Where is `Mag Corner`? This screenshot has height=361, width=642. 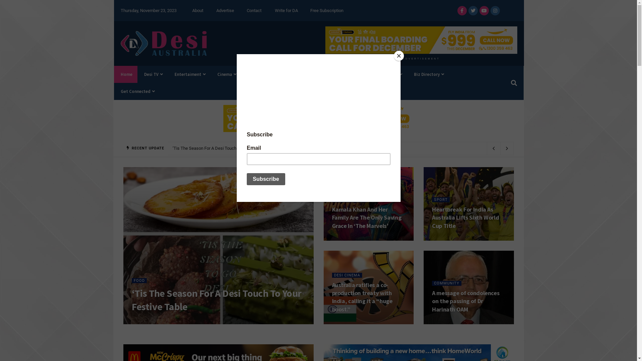 Mag Corner is located at coordinates (327, 74).